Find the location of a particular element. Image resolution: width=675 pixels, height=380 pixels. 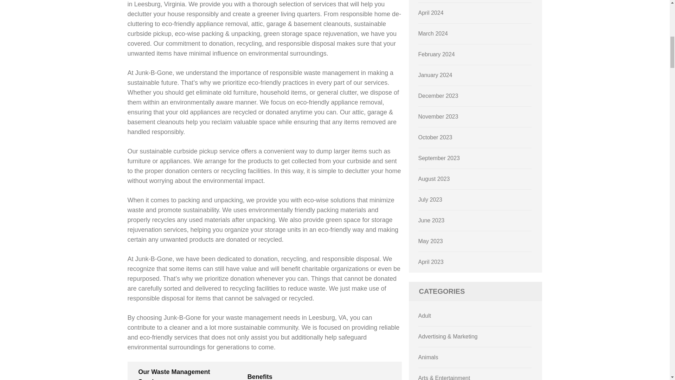

May 2023 is located at coordinates (430, 241).